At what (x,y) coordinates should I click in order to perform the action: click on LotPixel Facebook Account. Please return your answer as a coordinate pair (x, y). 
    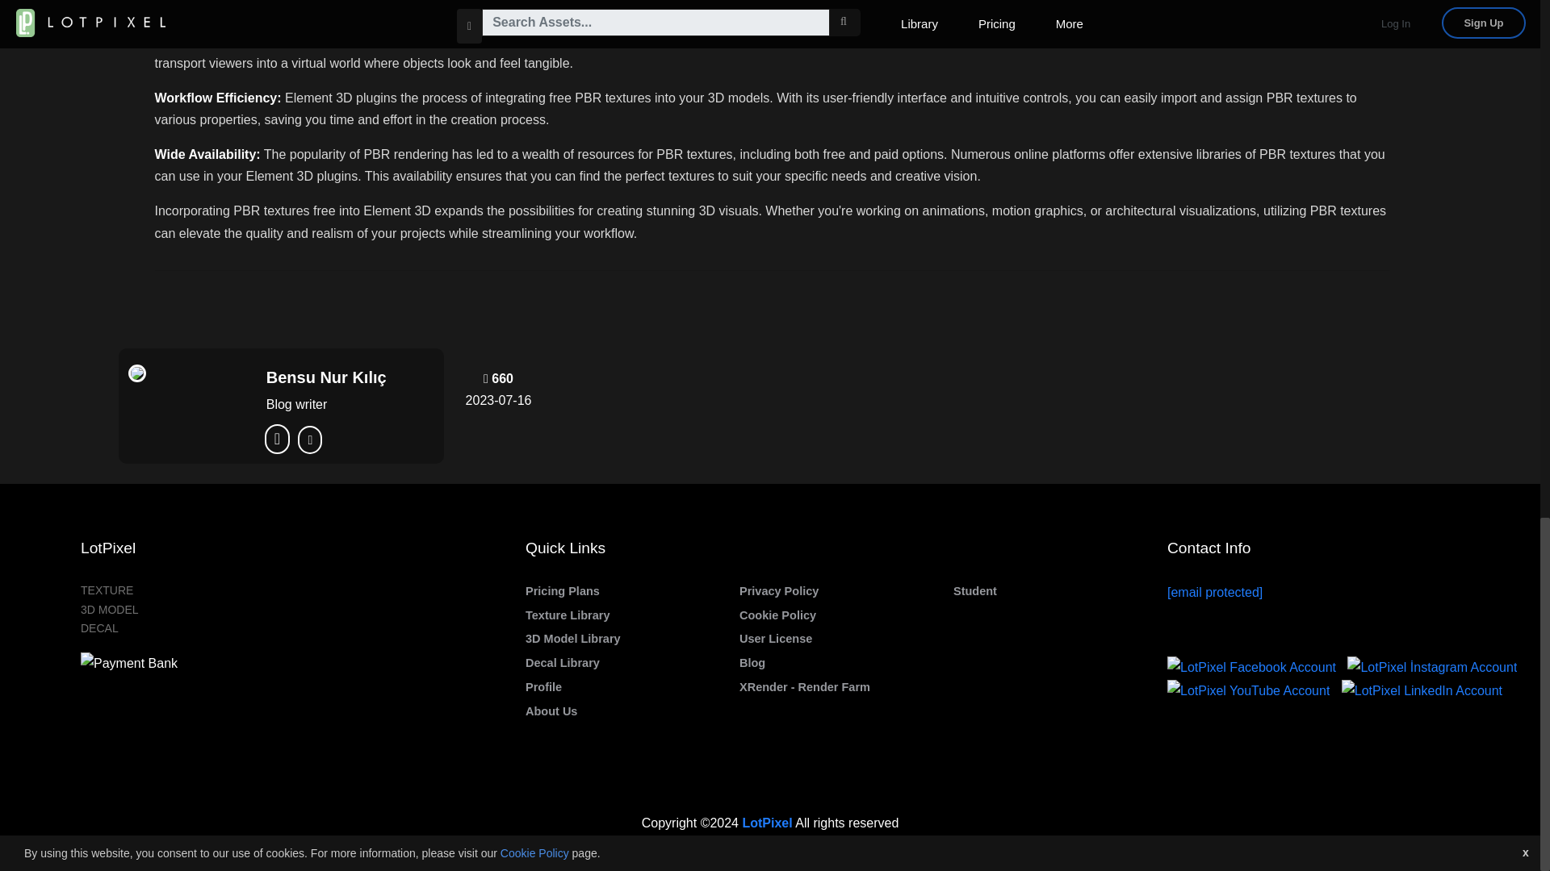
    Looking at the image, I should click on (1255, 666).